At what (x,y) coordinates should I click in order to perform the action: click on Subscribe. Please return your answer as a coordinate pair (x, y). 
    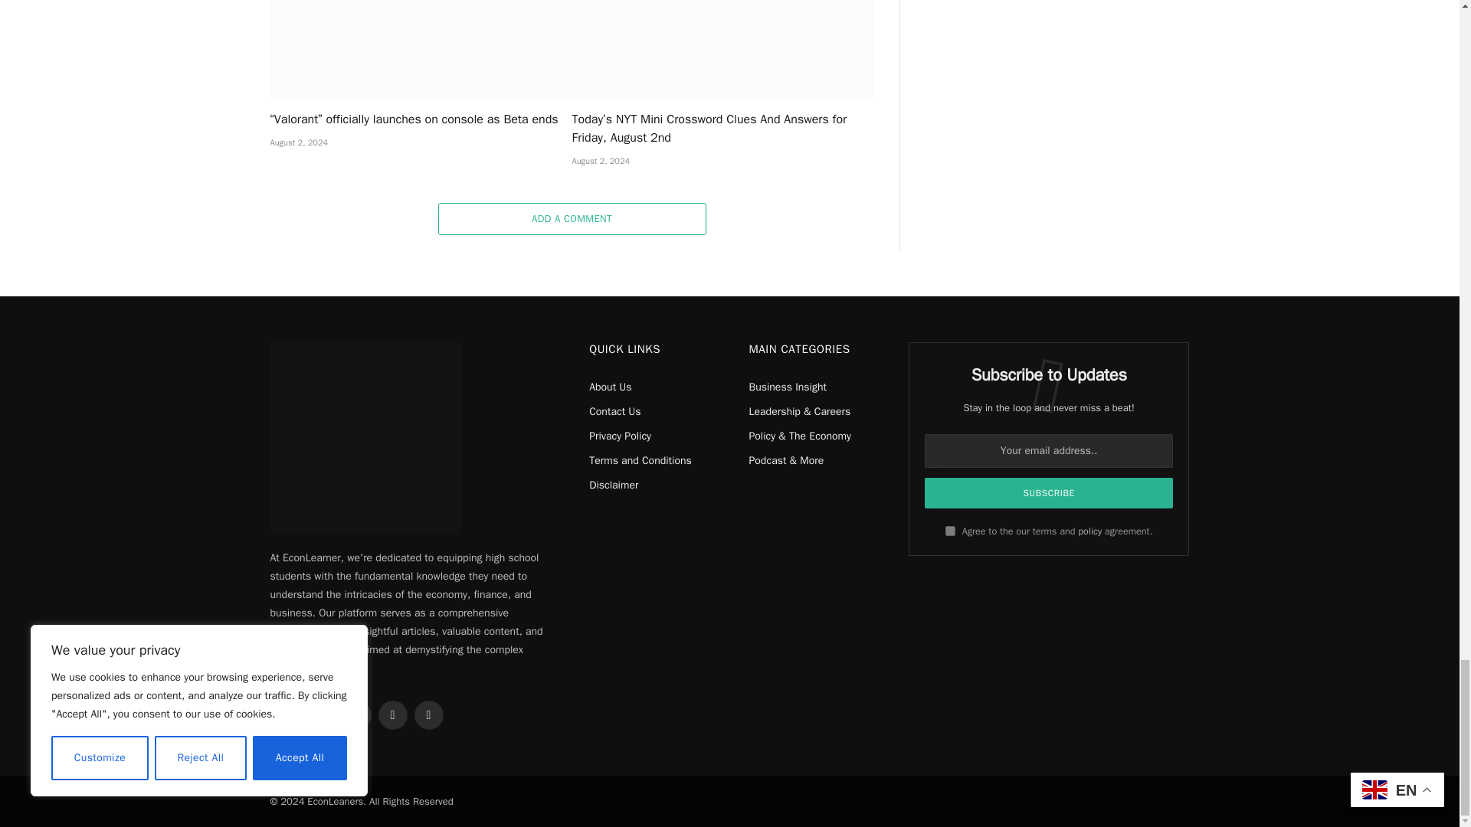
    Looking at the image, I should click on (1050, 493).